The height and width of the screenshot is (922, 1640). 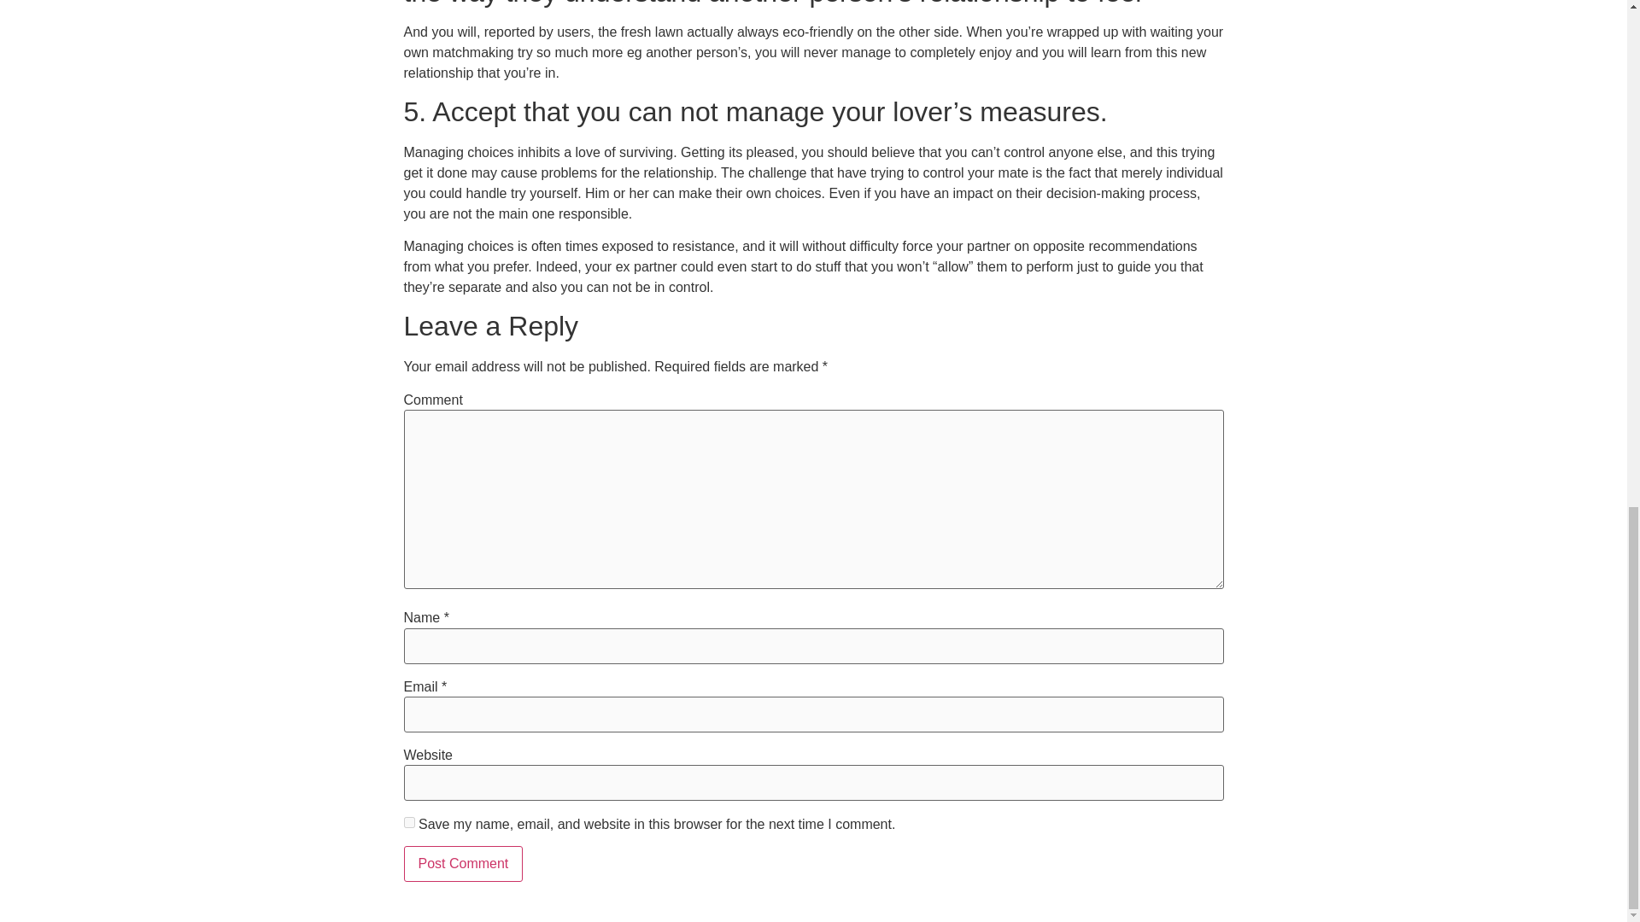 I want to click on yes, so click(x=408, y=821).